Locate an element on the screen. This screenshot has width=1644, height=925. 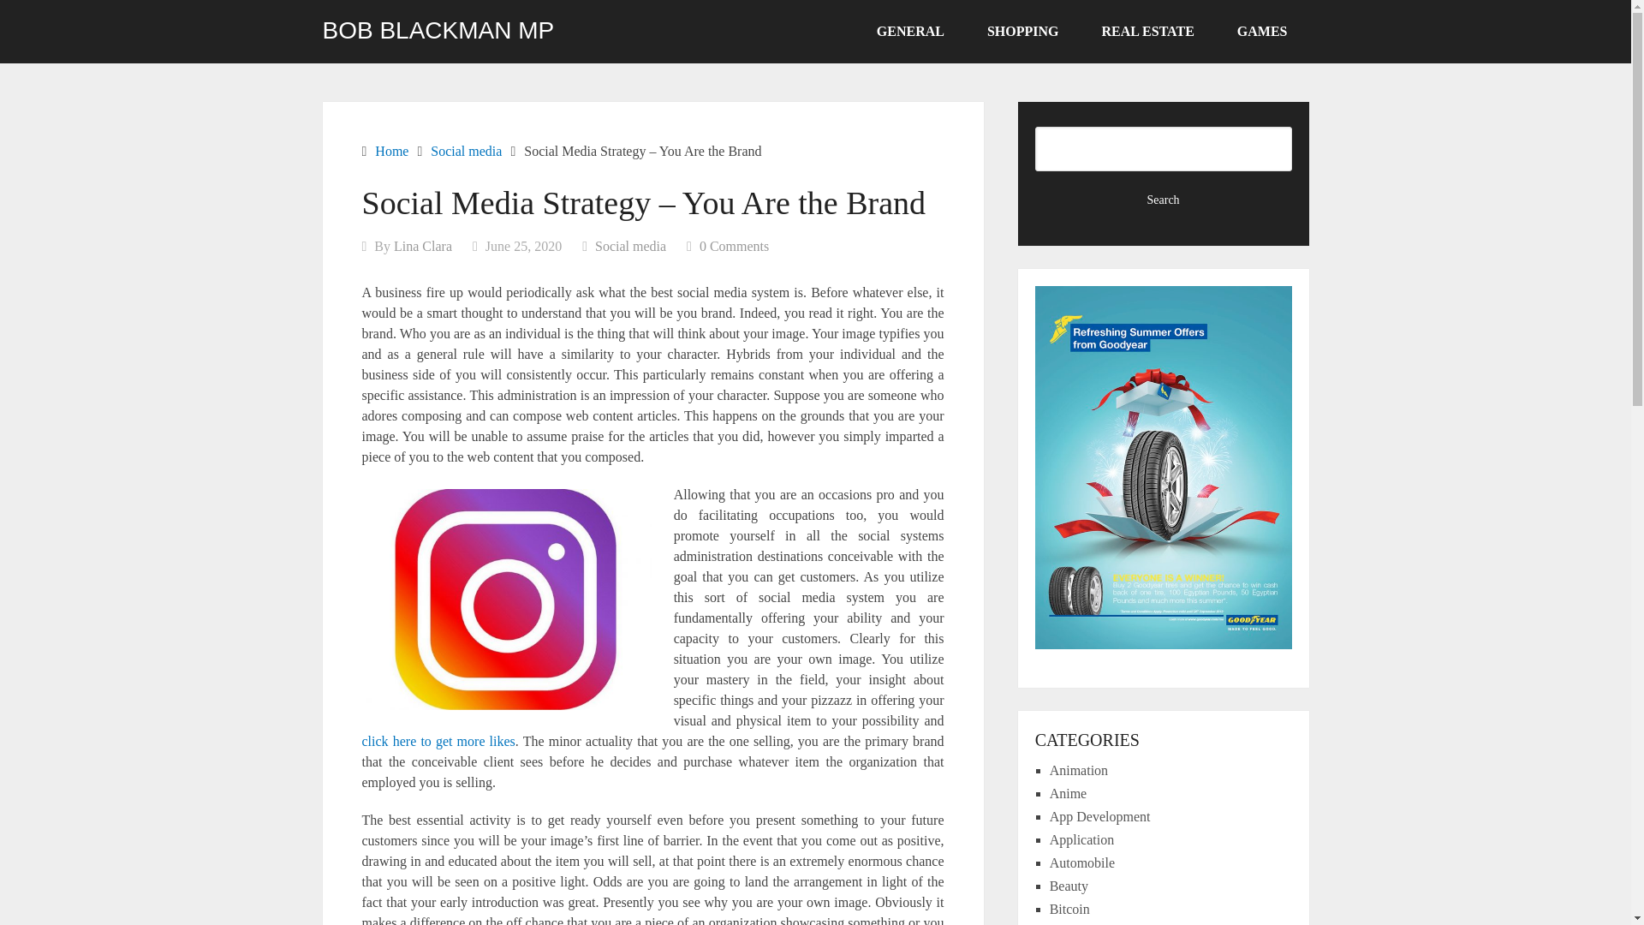
Animation is located at coordinates (1079, 771).